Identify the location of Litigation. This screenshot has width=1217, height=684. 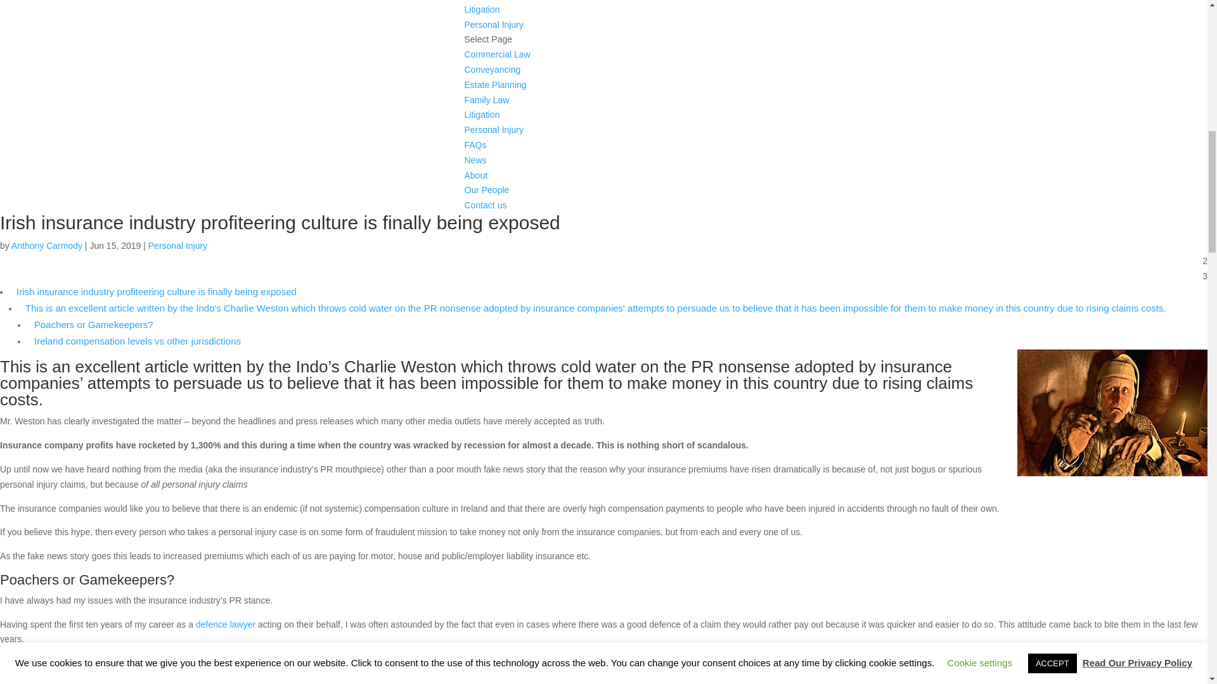
(481, 114).